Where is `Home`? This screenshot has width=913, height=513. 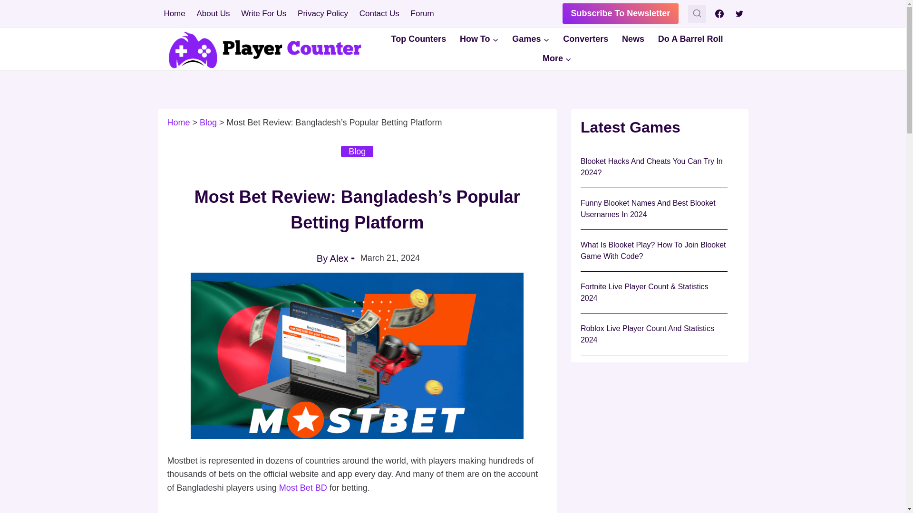
Home is located at coordinates (178, 123).